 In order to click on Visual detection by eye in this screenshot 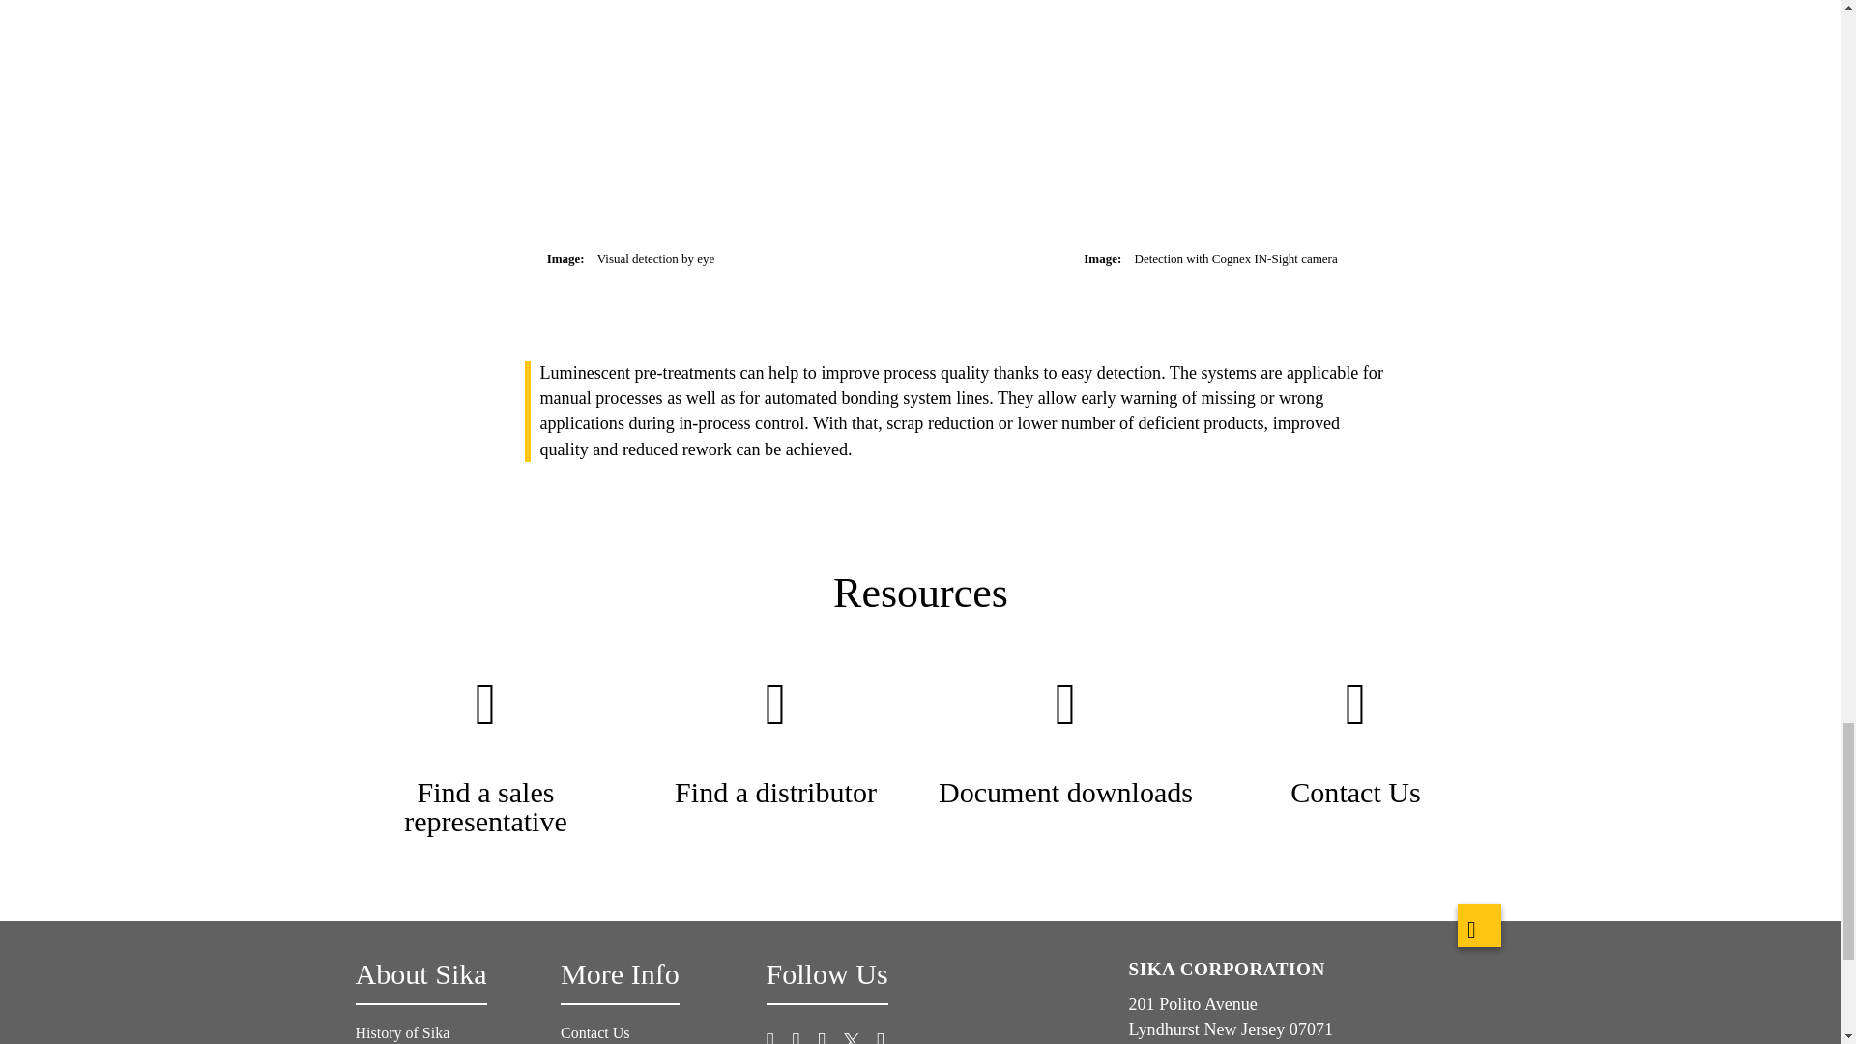, I will do `click(631, 120)`.